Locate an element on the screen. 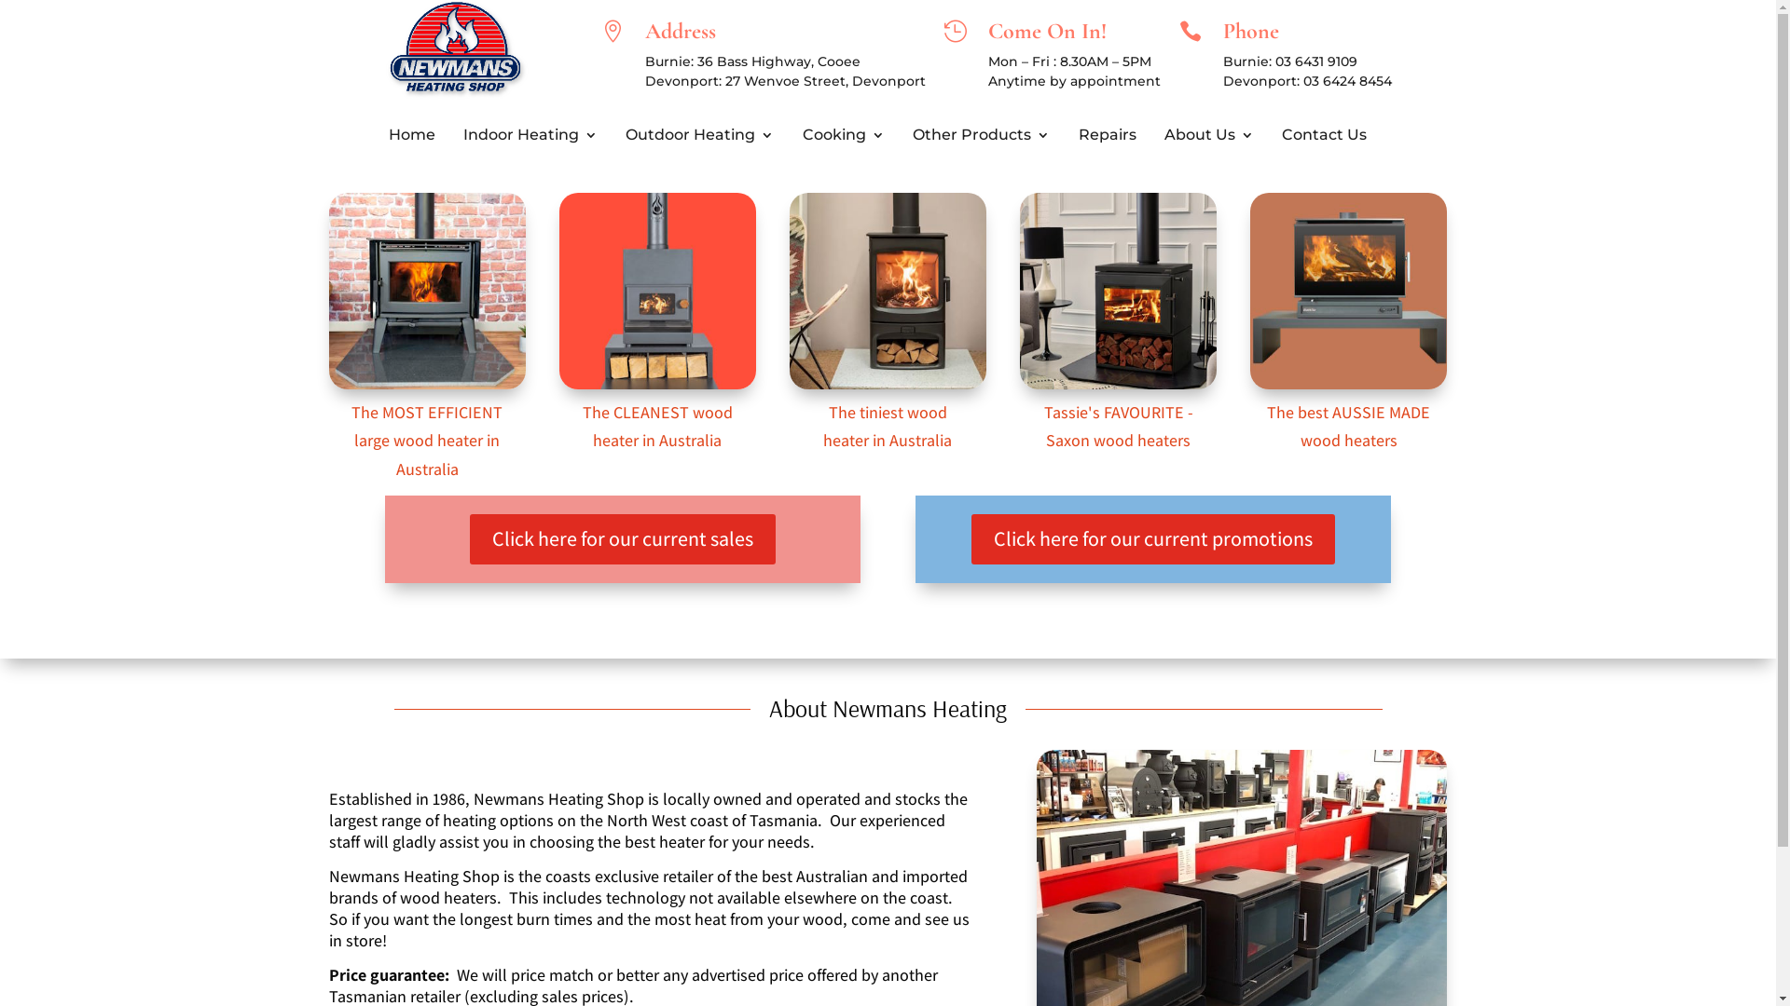  Indoor Heating is located at coordinates (530, 139).